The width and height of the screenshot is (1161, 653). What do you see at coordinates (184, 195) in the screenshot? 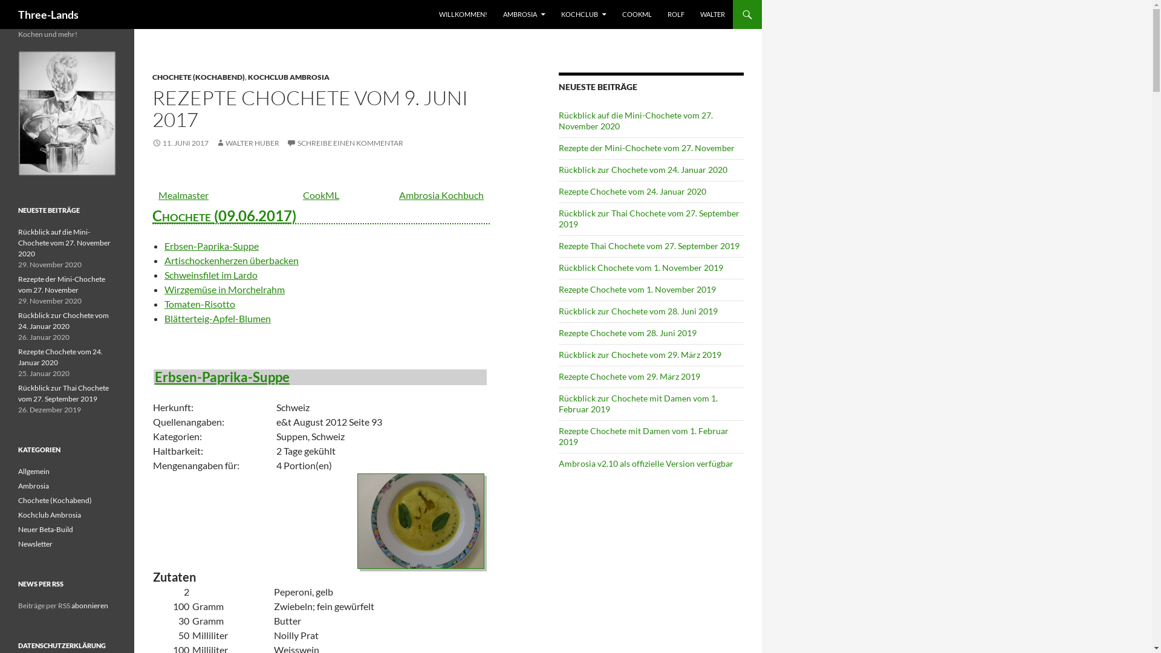
I see `Mealmaster` at bounding box center [184, 195].